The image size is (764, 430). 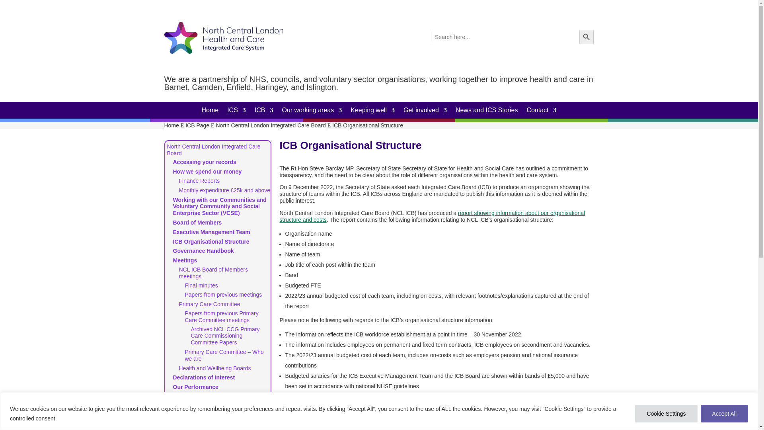 I want to click on Accept All, so click(x=724, y=413).